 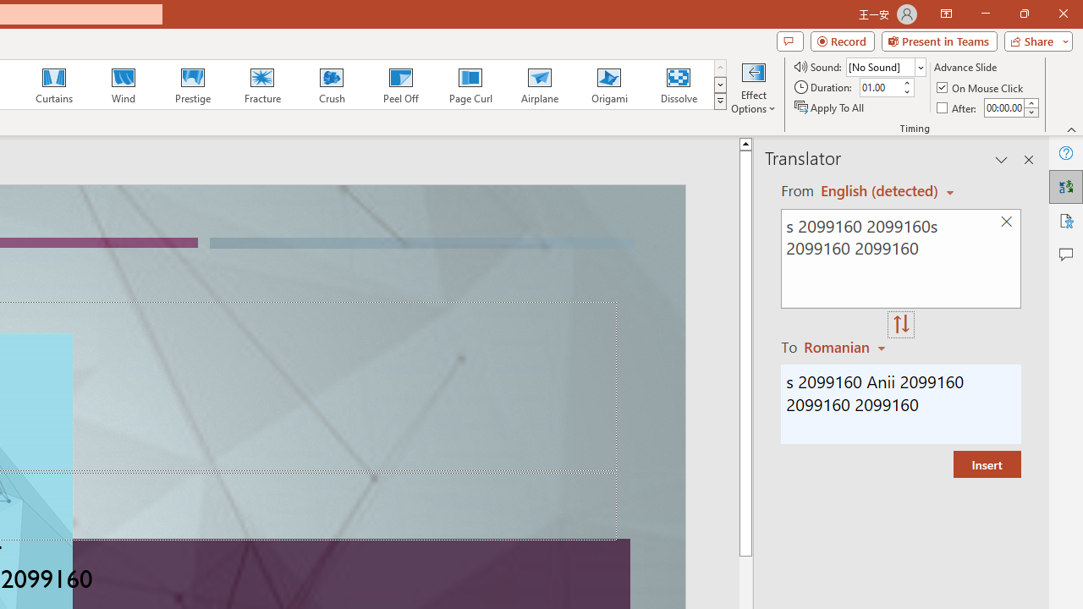 I want to click on Crush, so click(x=331, y=85).